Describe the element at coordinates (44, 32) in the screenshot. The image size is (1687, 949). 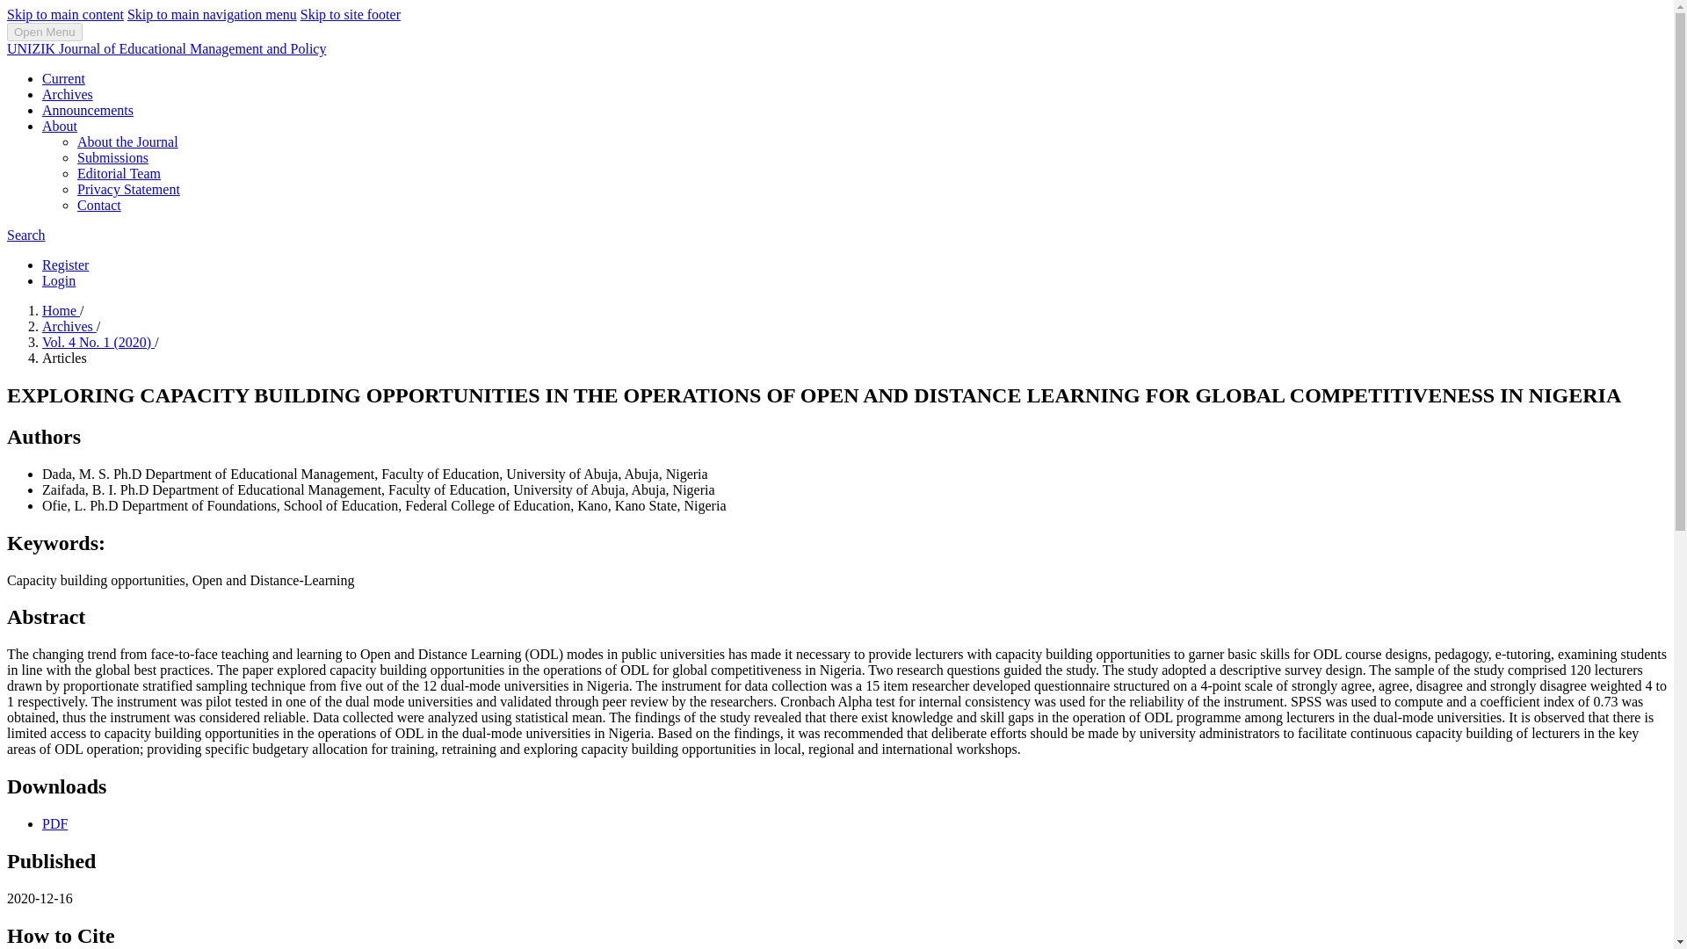
I see `Open Menu` at that location.